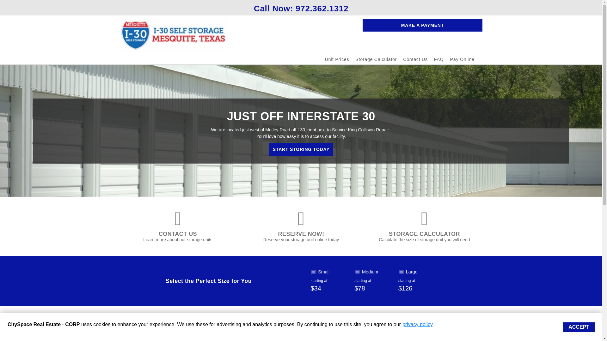  Describe the element at coordinates (415, 59) in the screenshot. I see `Contact Us` at that location.